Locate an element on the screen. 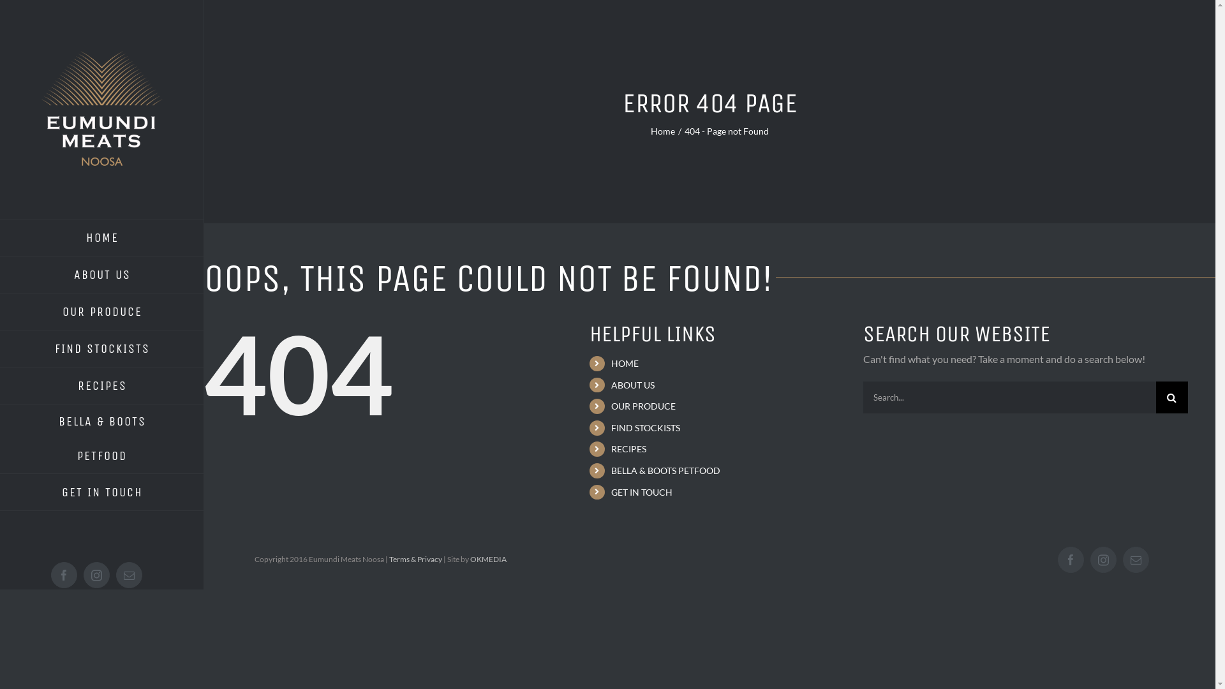  GET IN TOUCH is located at coordinates (102, 493).